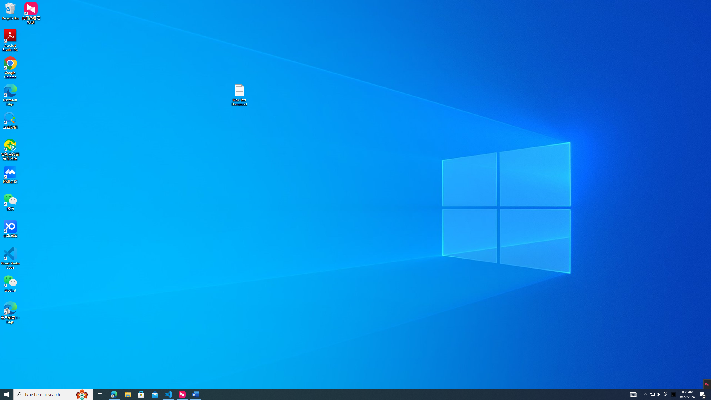 The image size is (711, 400). Describe the element at coordinates (565, 34) in the screenshot. I see `Select` at that location.